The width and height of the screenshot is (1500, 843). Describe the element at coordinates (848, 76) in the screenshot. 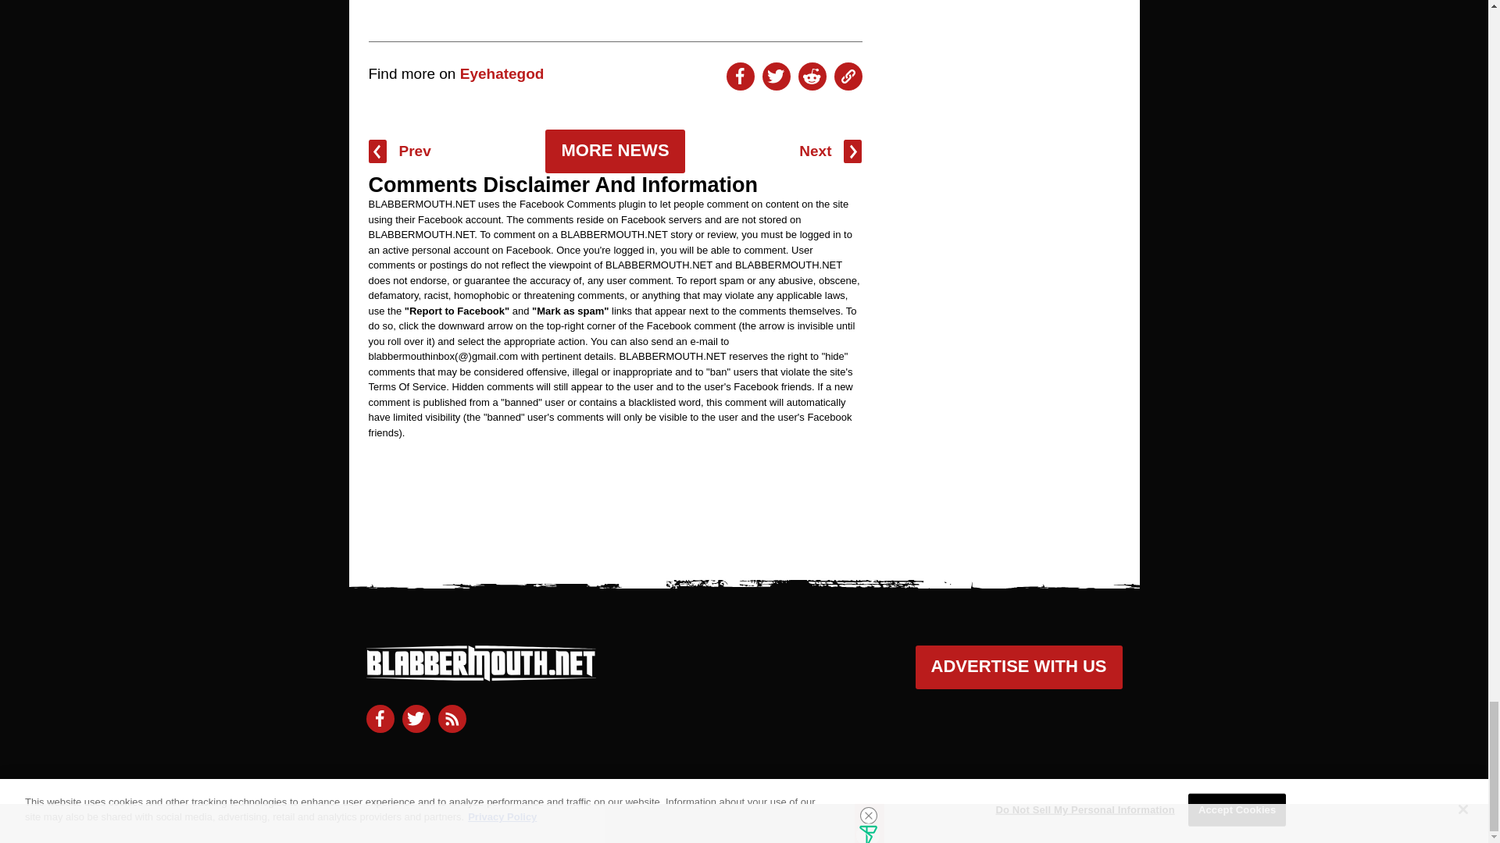

I see `Copy To Clipboard` at that location.